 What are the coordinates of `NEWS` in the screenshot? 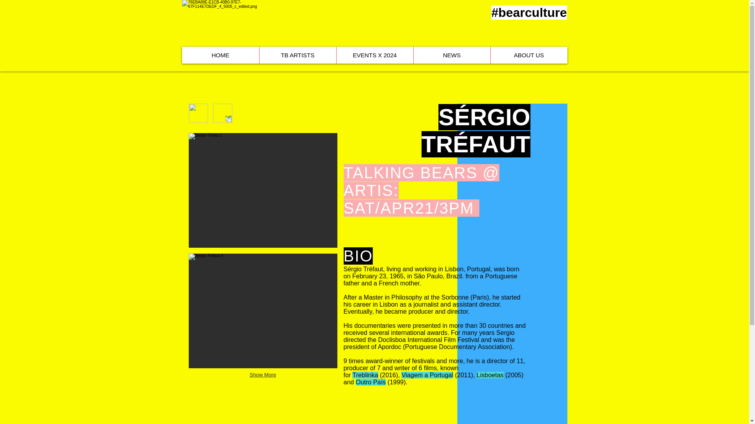 It's located at (451, 55).